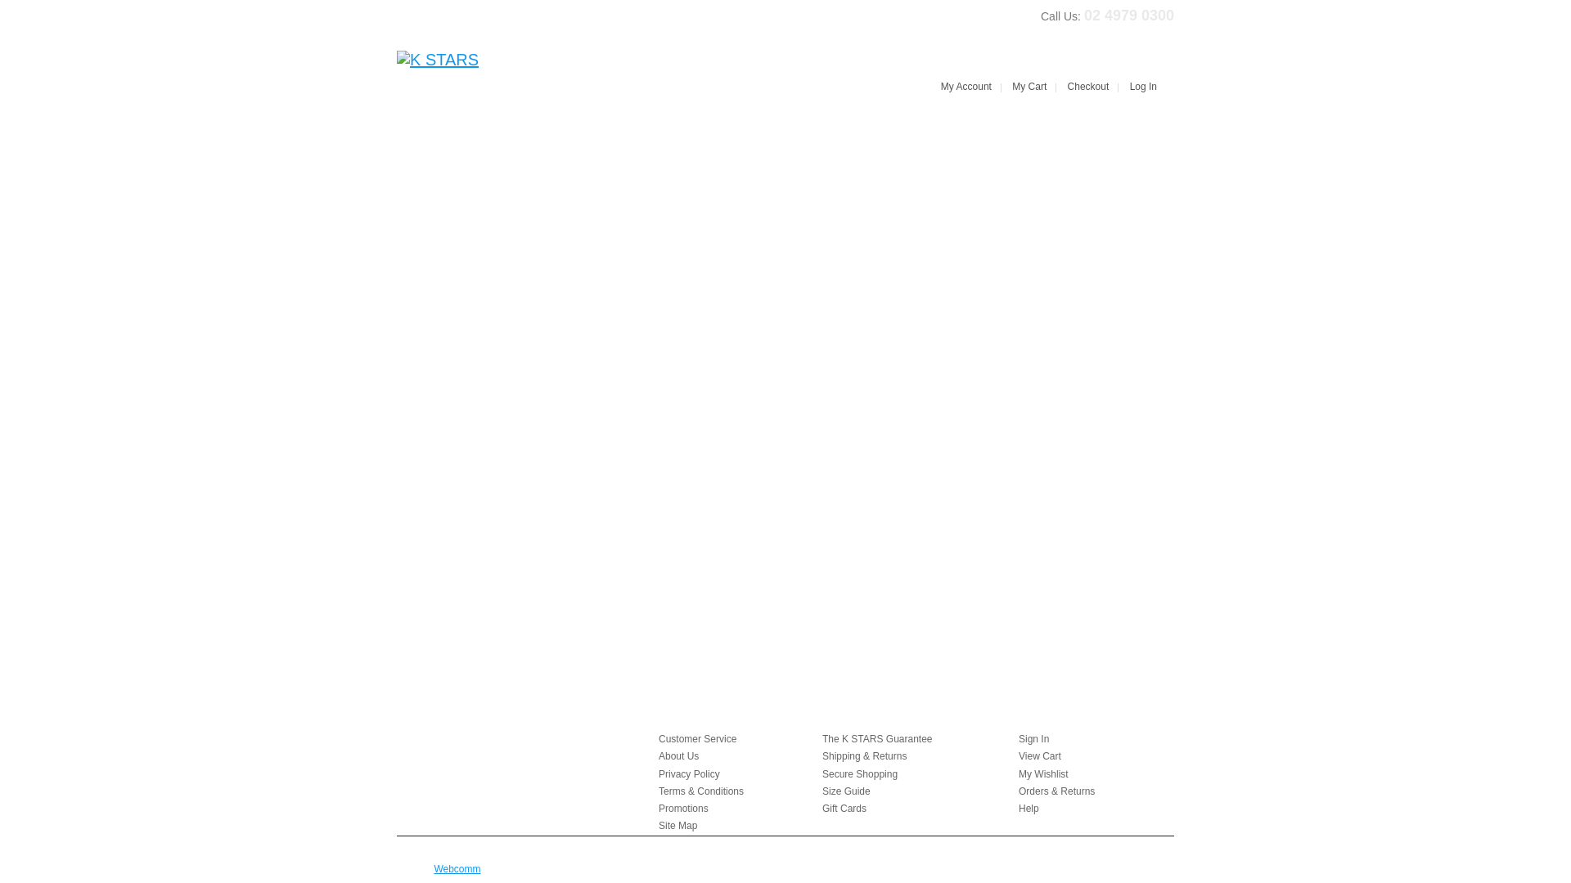 Image resolution: width=1571 pixels, height=883 pixels. Describe the element at coordinates (1034, 739) in the screenshot. I see `Sign In` at that location.